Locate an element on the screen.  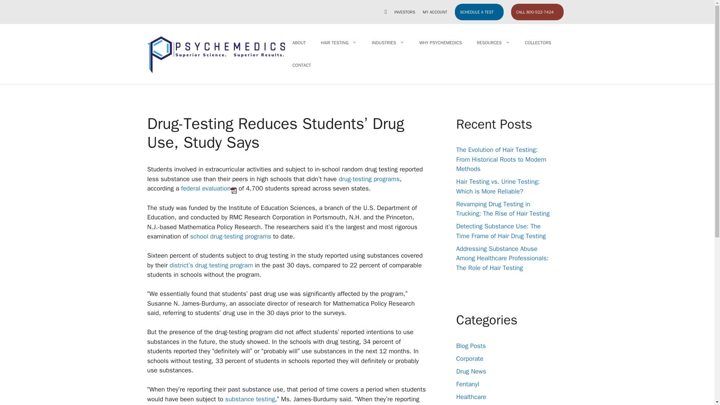
INVESTORS is located at coordinates (405, 12).